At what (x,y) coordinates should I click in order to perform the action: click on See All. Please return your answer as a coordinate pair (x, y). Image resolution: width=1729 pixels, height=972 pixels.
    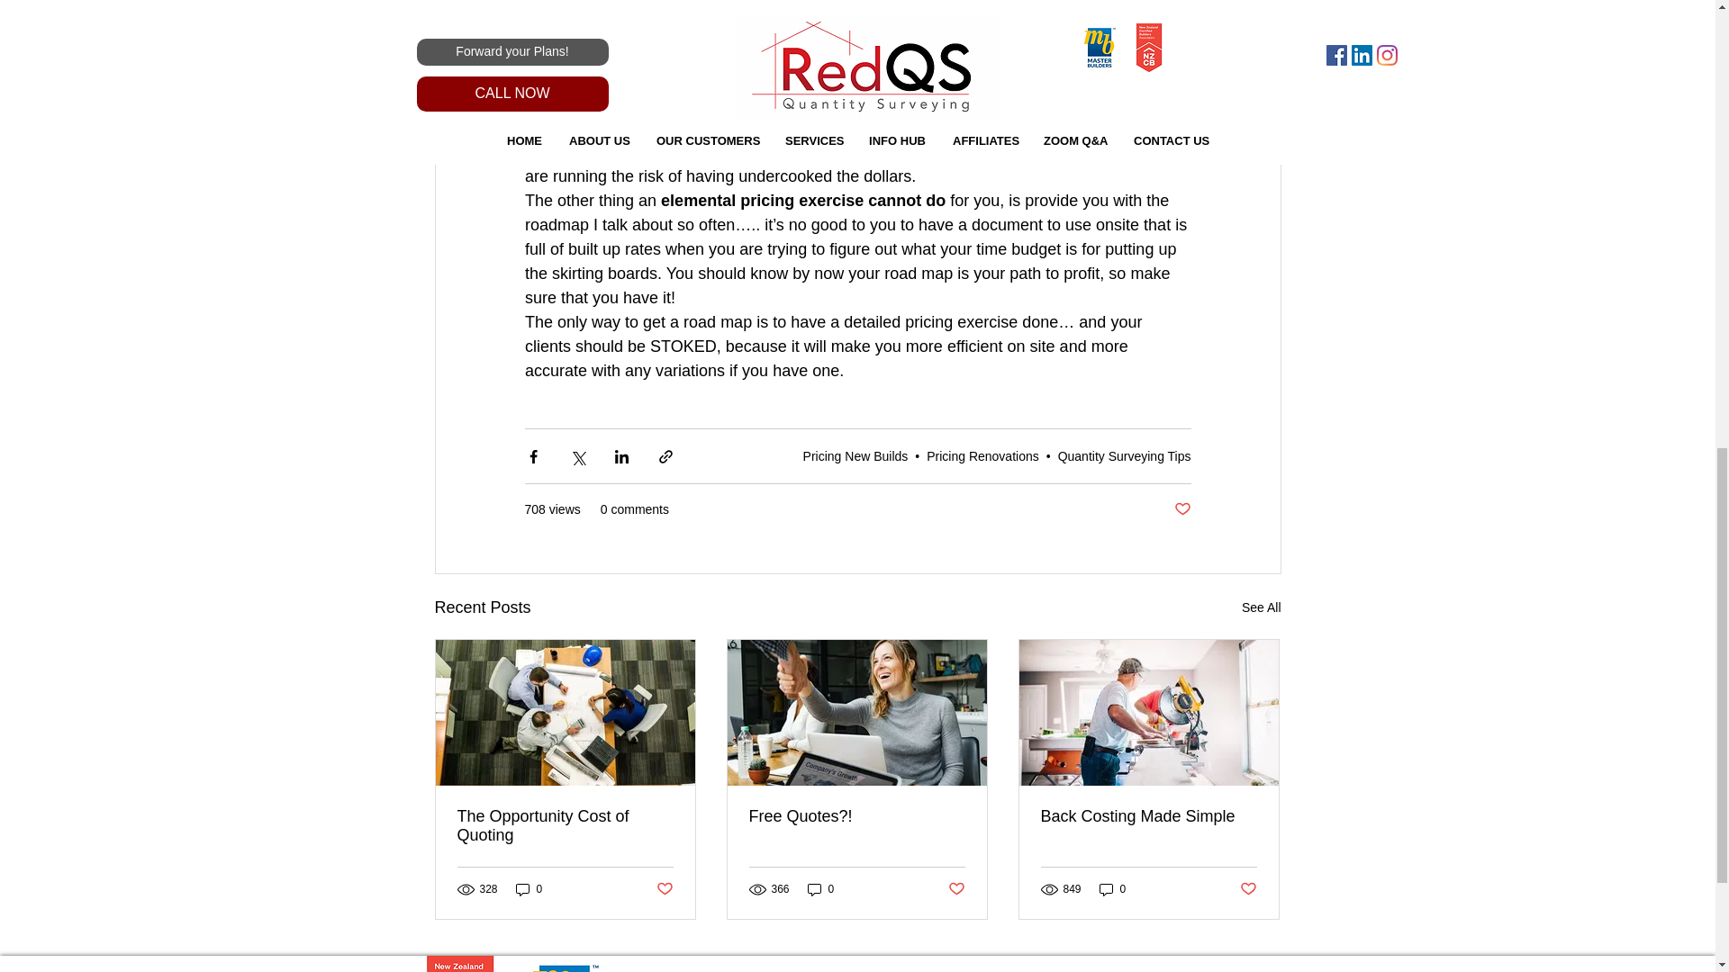
    Looking at the image, I should click on (1261, 607).